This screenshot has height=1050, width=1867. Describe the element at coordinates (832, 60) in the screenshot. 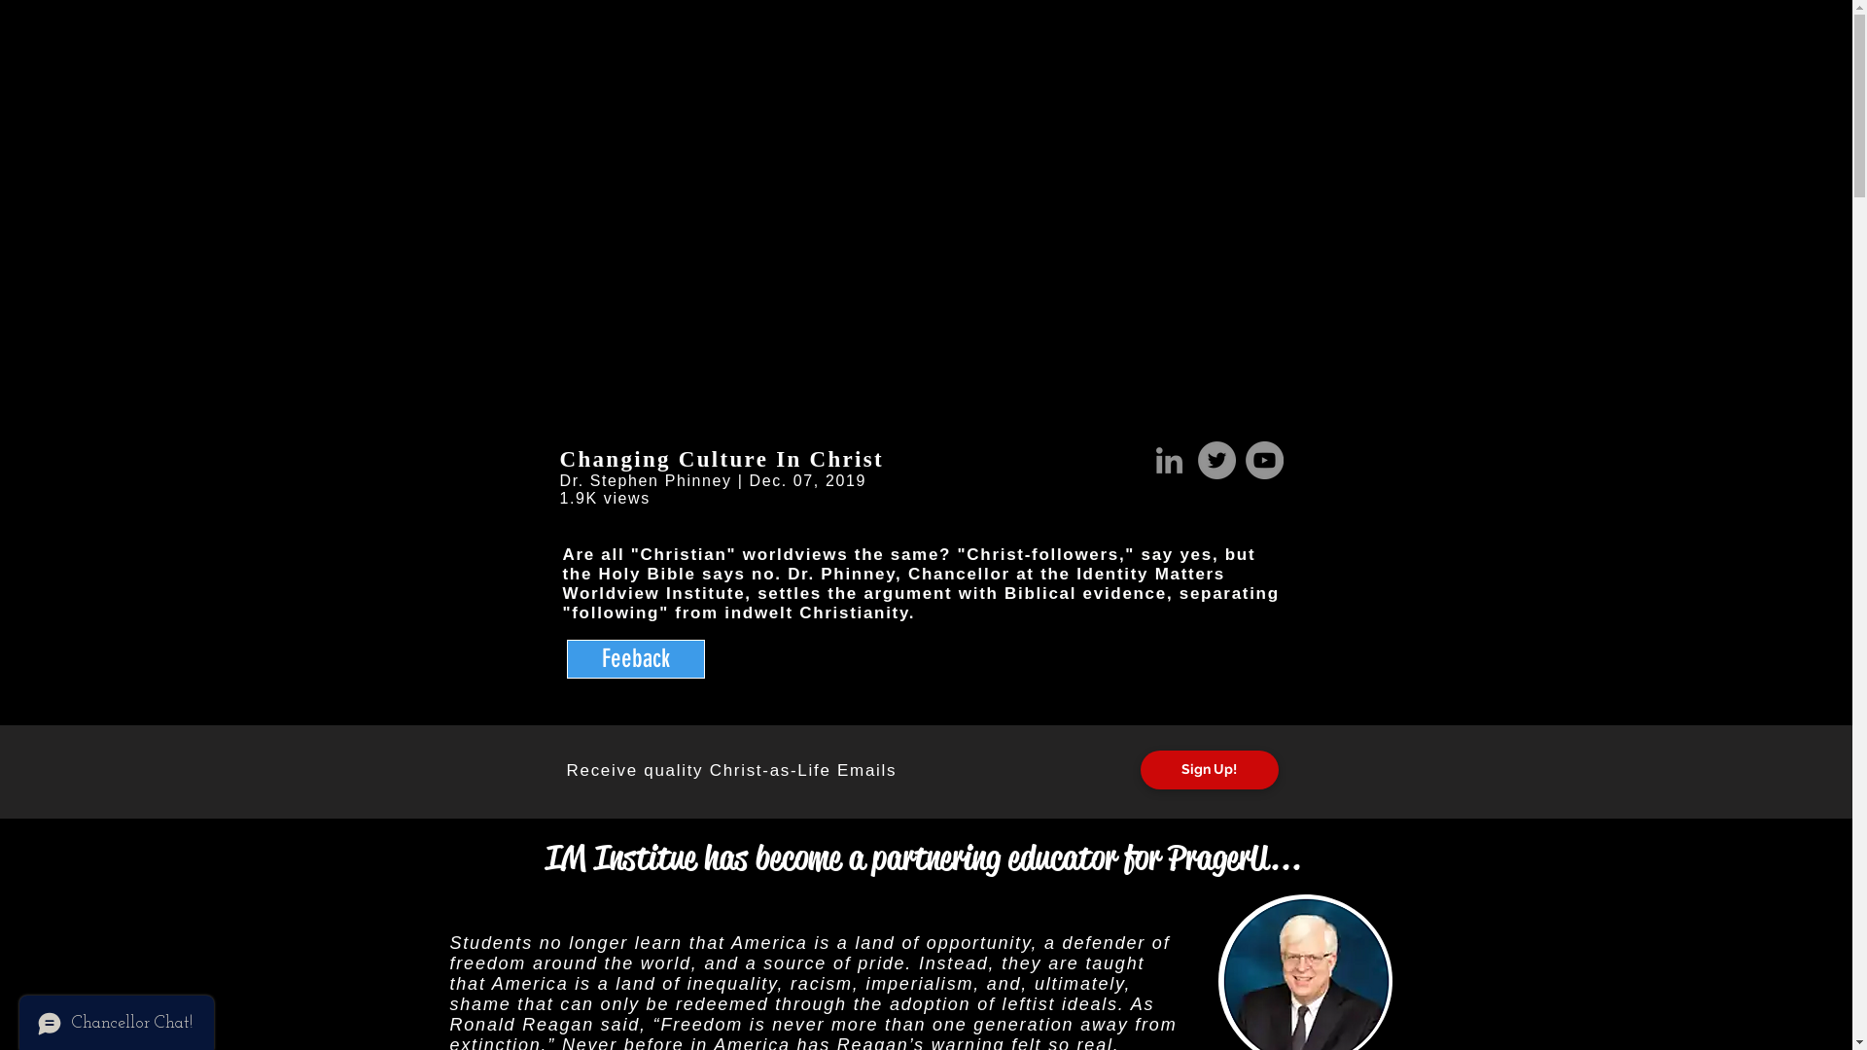

I see `IM News` at that location.